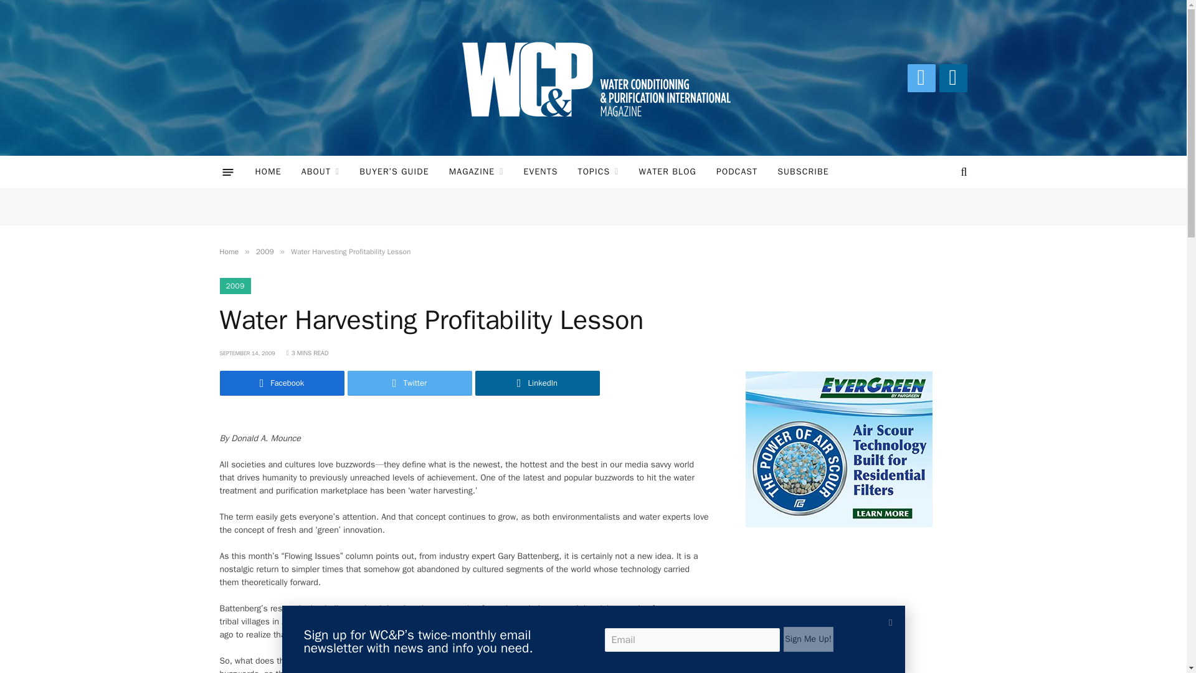 This screenshot has width=1196, height=673. Describe the element at coordinates (953, 77) in the screenshot. I see `LinkedIn` at that location.